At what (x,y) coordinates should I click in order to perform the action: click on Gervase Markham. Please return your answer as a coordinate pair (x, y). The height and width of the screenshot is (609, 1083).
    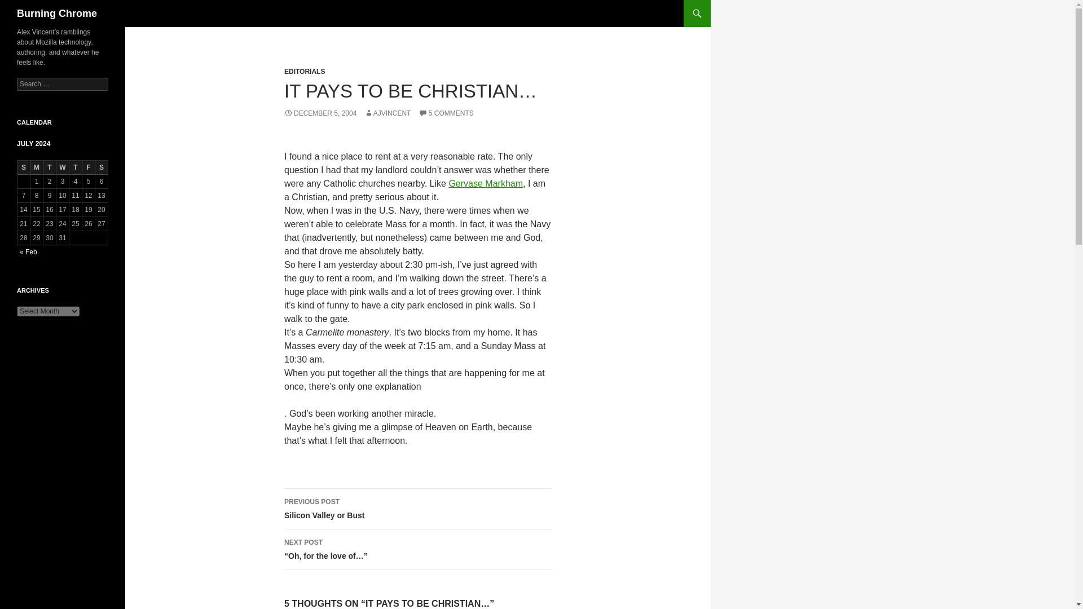
    Looking at the image, I should click on (485, 183).